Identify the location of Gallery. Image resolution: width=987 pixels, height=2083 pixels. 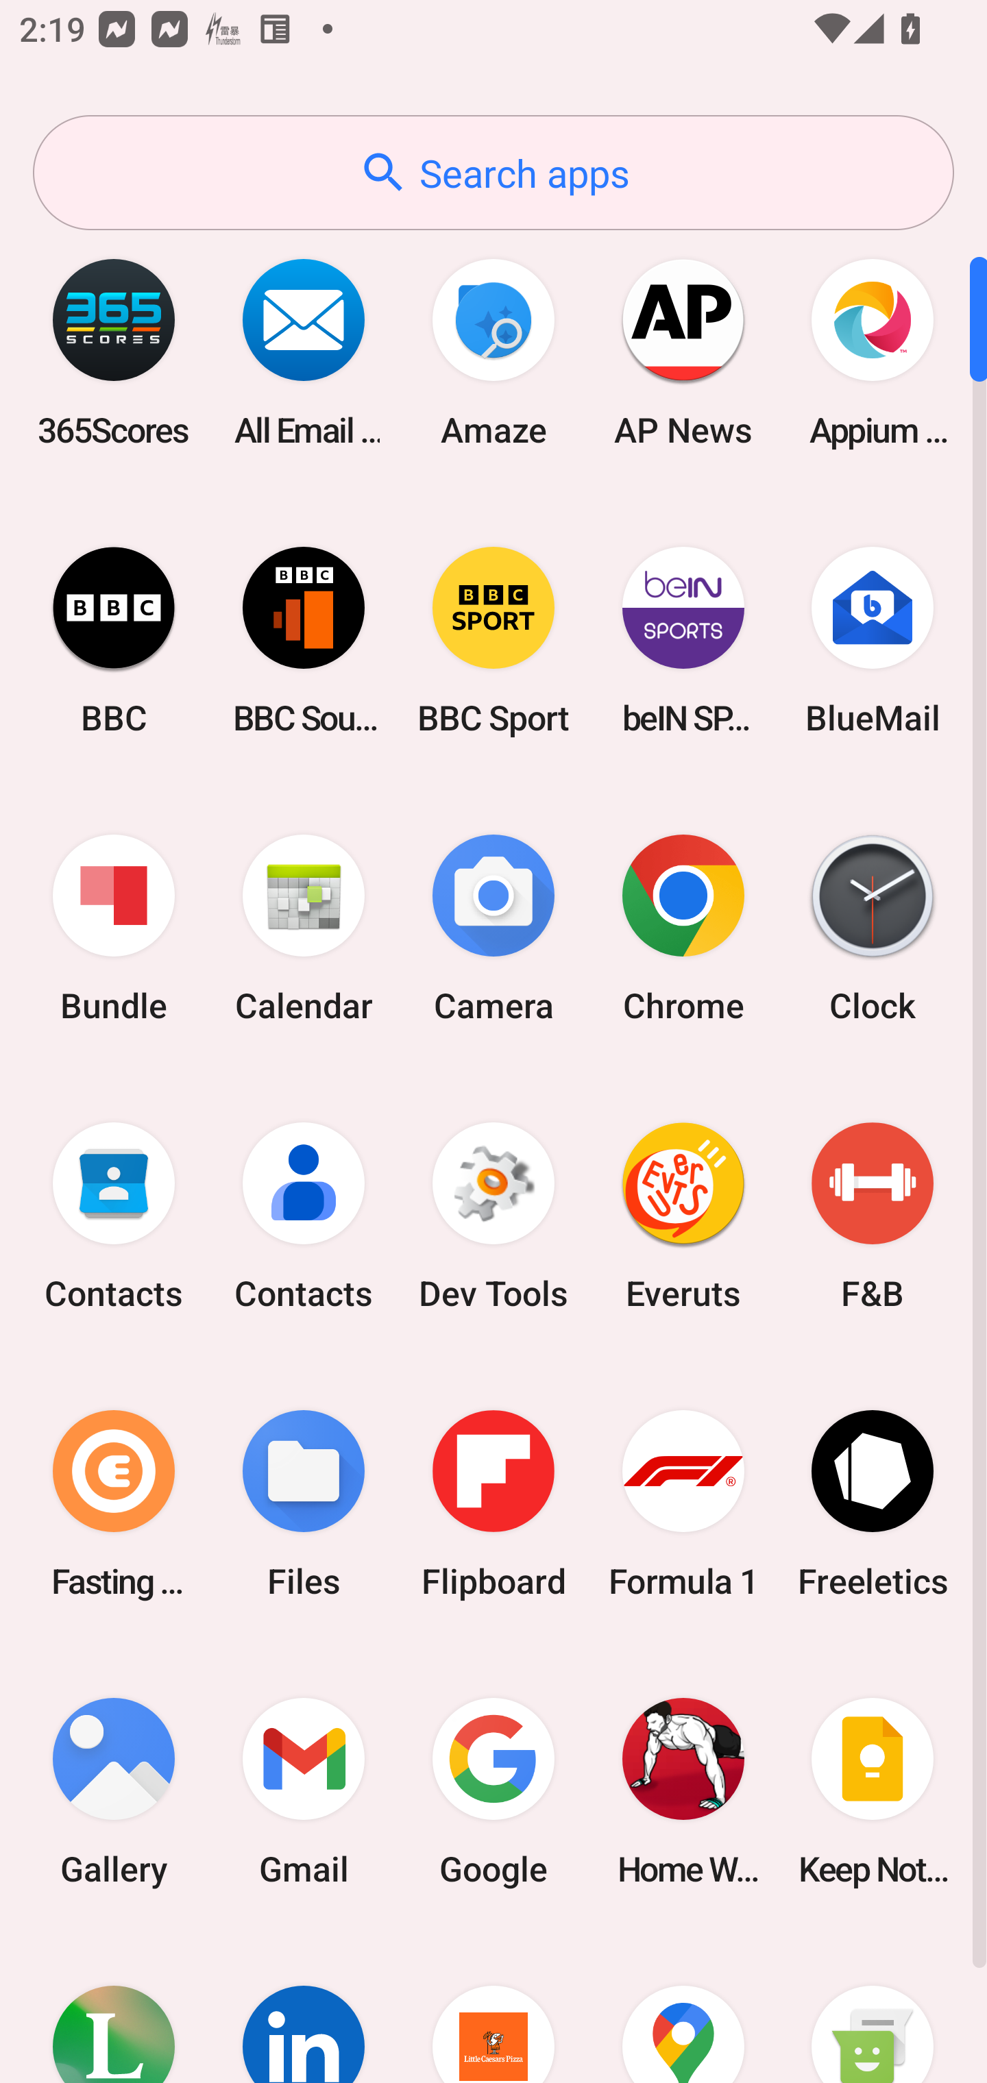
(114, 1791).